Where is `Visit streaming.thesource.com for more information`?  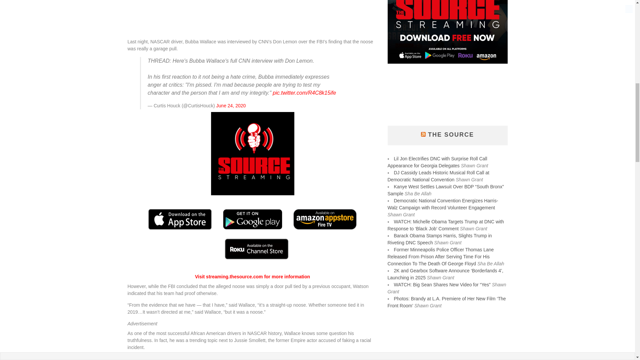
Visit streaming.thesource.com for more information is located at coordinates (252, 277).